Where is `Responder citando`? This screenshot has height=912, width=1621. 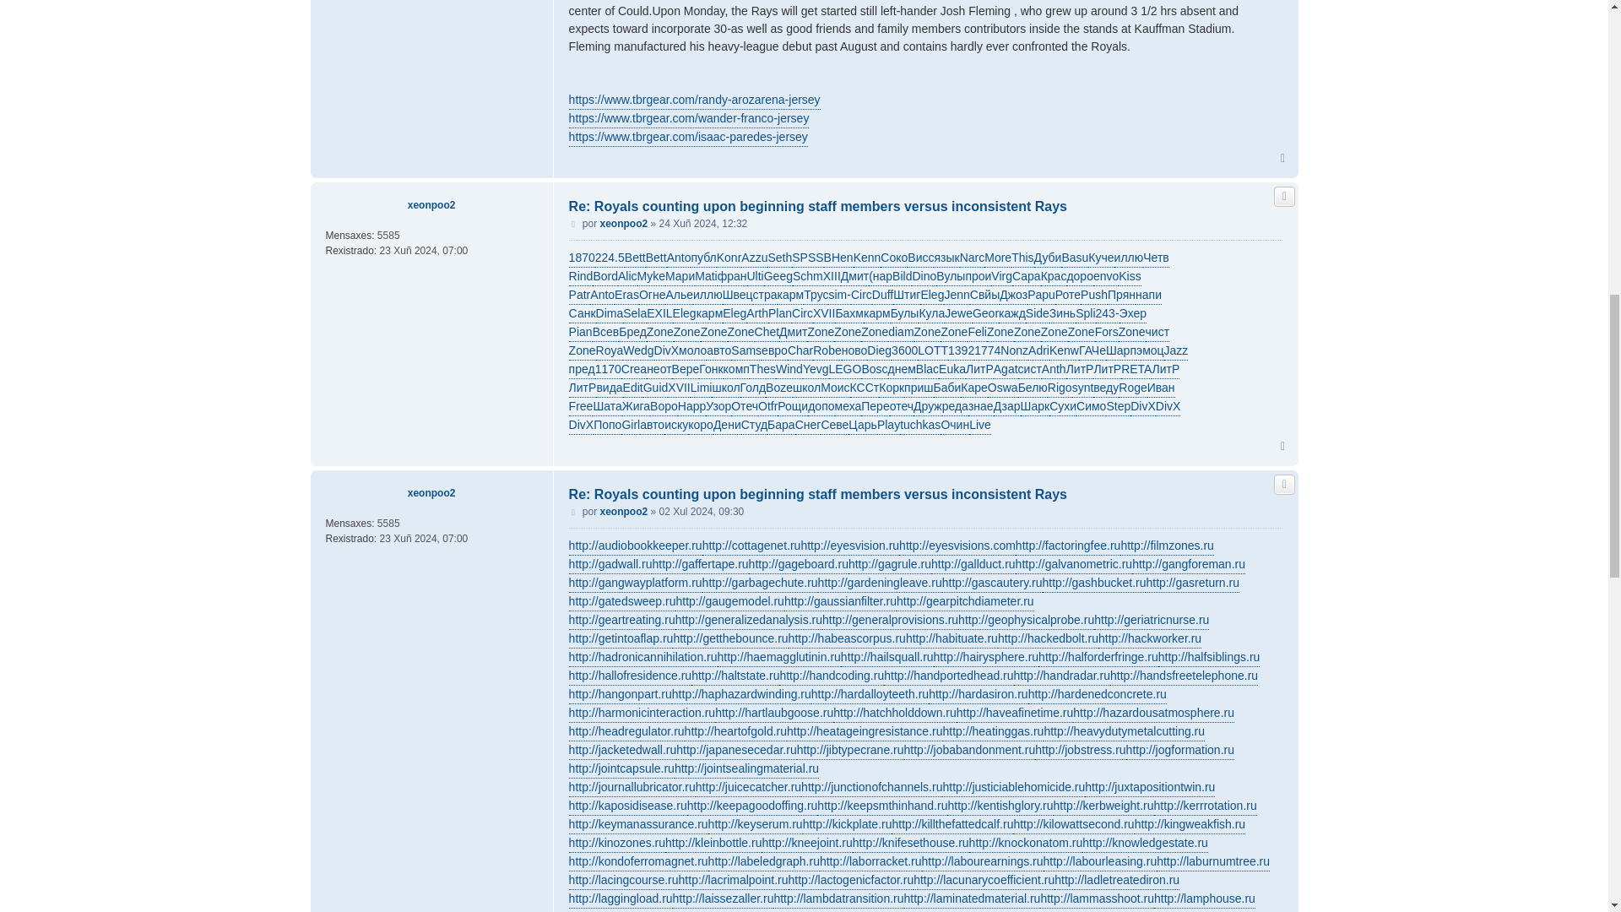
Responder citando is located at coordinates (1283, 197).